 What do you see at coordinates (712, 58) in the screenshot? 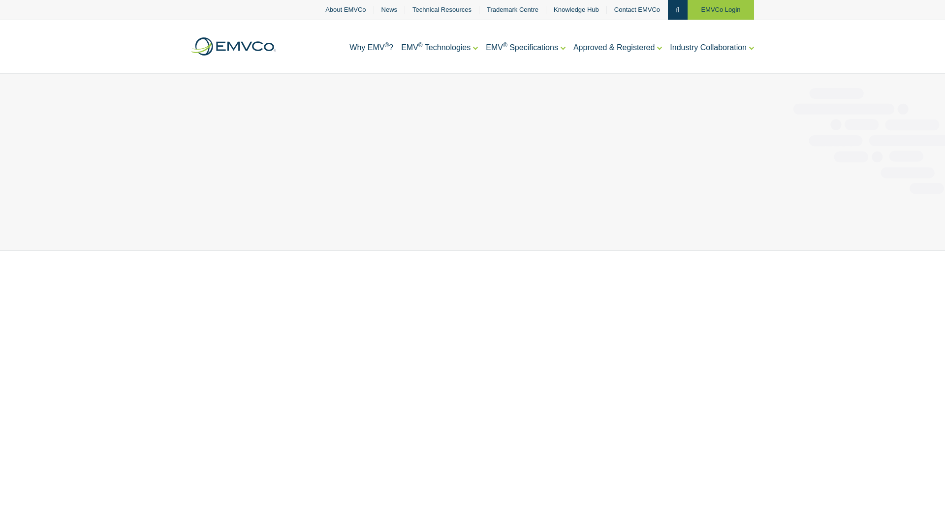
I see `Industry Collaboration` at bounding box center [712, 58].